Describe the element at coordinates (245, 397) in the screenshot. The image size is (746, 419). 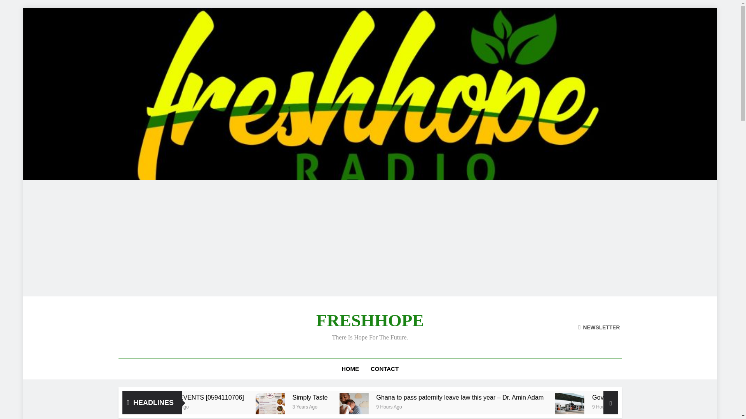
I see `Online Radio Setup` at that location.